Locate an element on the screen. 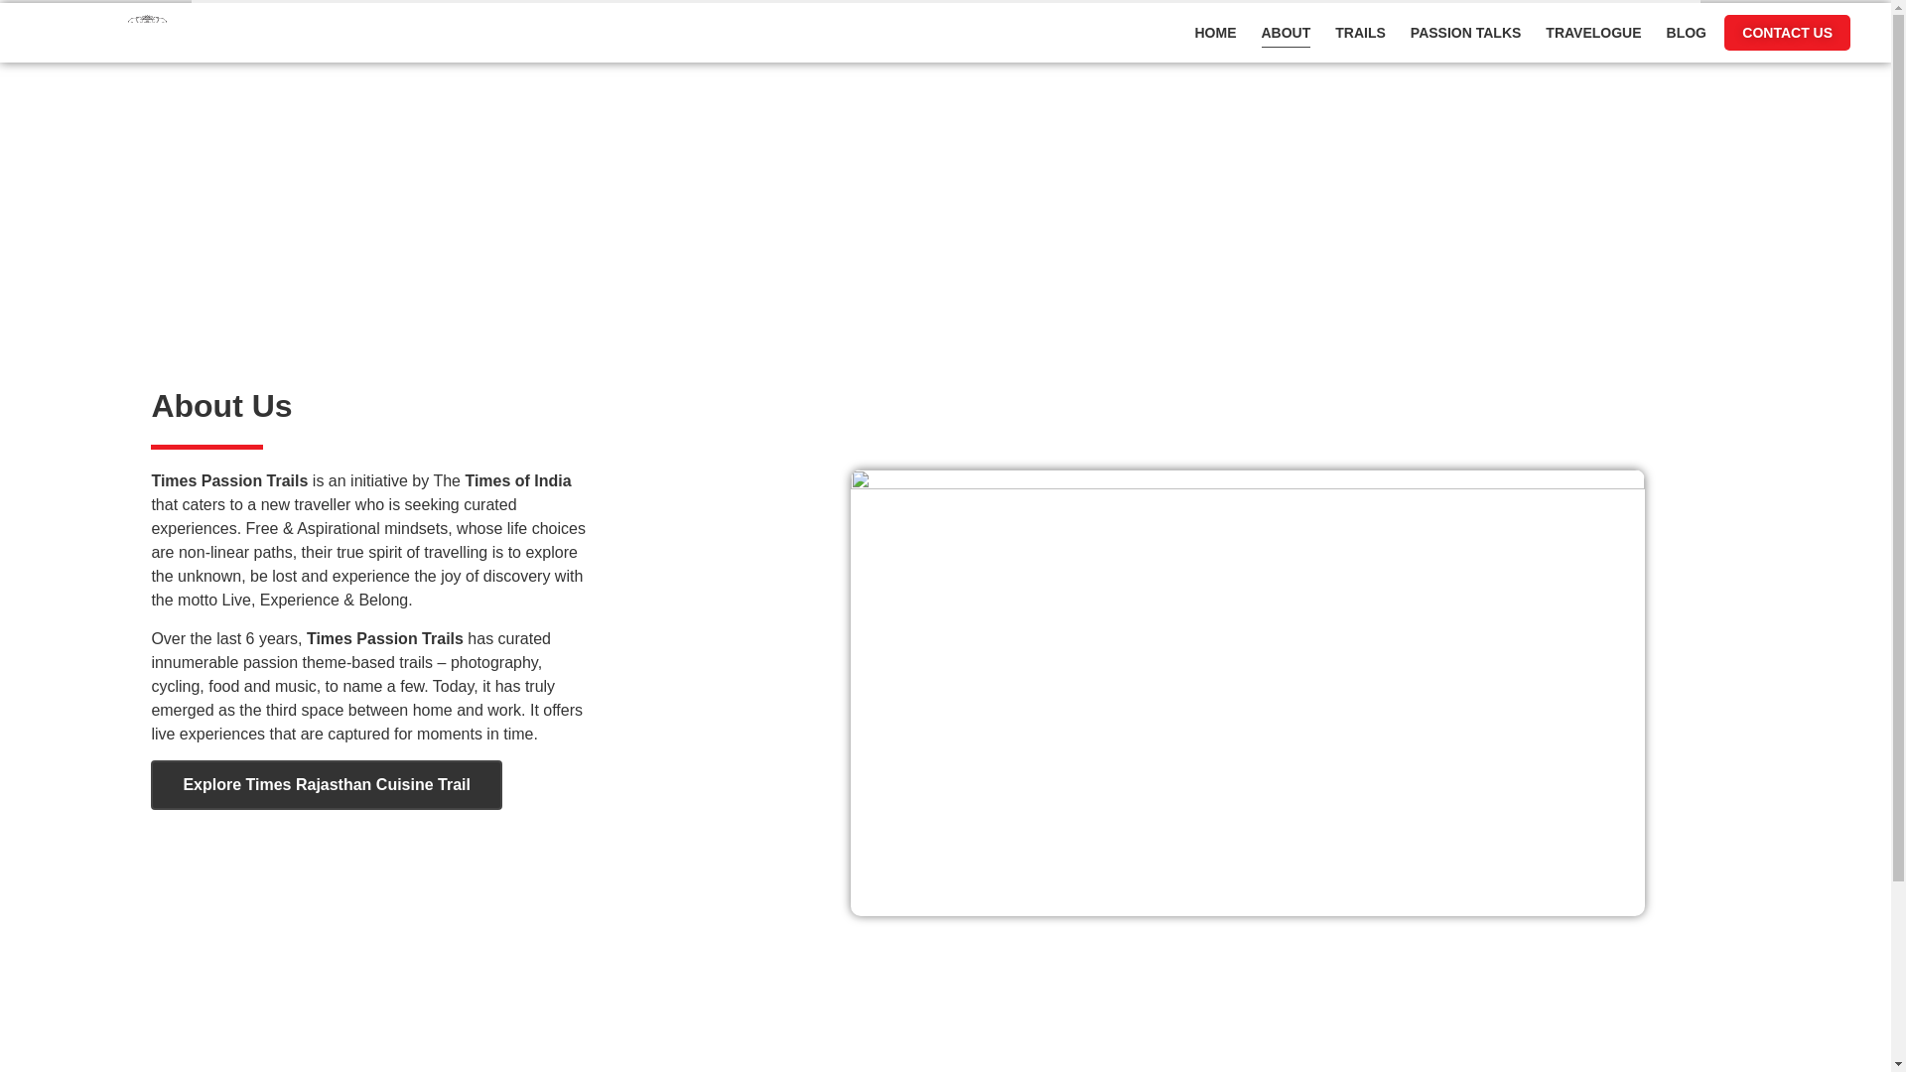 The width and height of the screenshot is (1906, 1072). PASSION TALKS is located at coordinates (1465, 32).